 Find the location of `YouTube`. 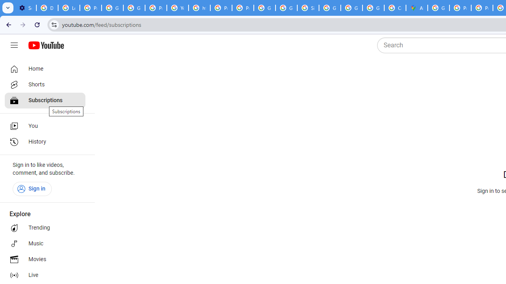

YouTube is located at coordinates (178, 8).